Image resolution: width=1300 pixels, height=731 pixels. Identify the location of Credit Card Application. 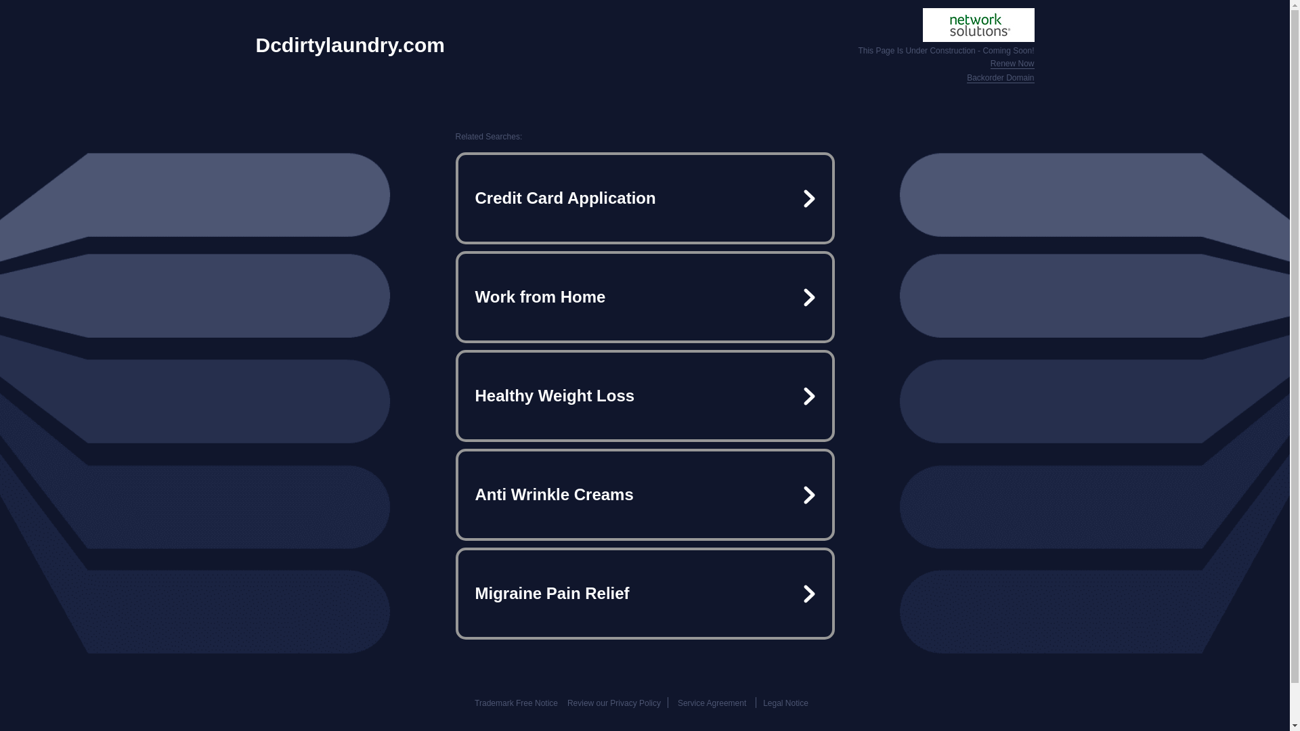
(645, 198).